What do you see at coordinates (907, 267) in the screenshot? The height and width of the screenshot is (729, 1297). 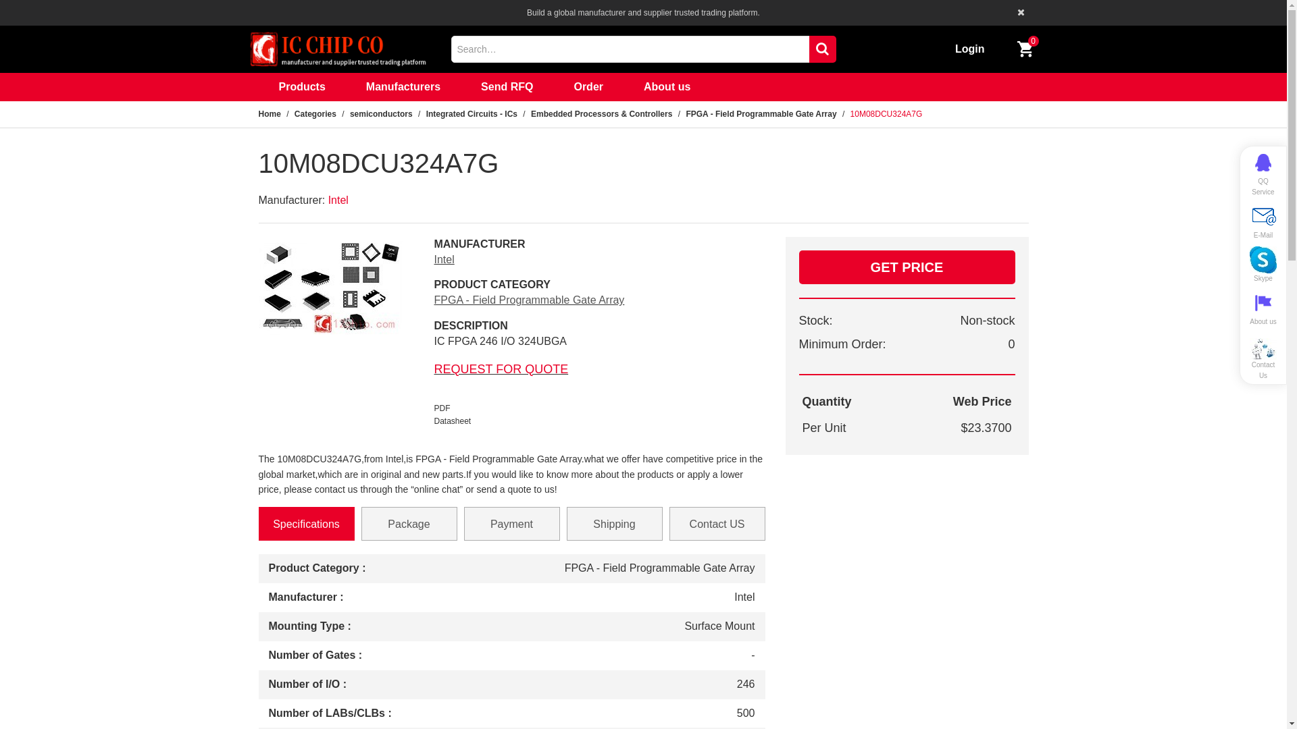 I see `GET PRICE` at bounding box center [907, 267].